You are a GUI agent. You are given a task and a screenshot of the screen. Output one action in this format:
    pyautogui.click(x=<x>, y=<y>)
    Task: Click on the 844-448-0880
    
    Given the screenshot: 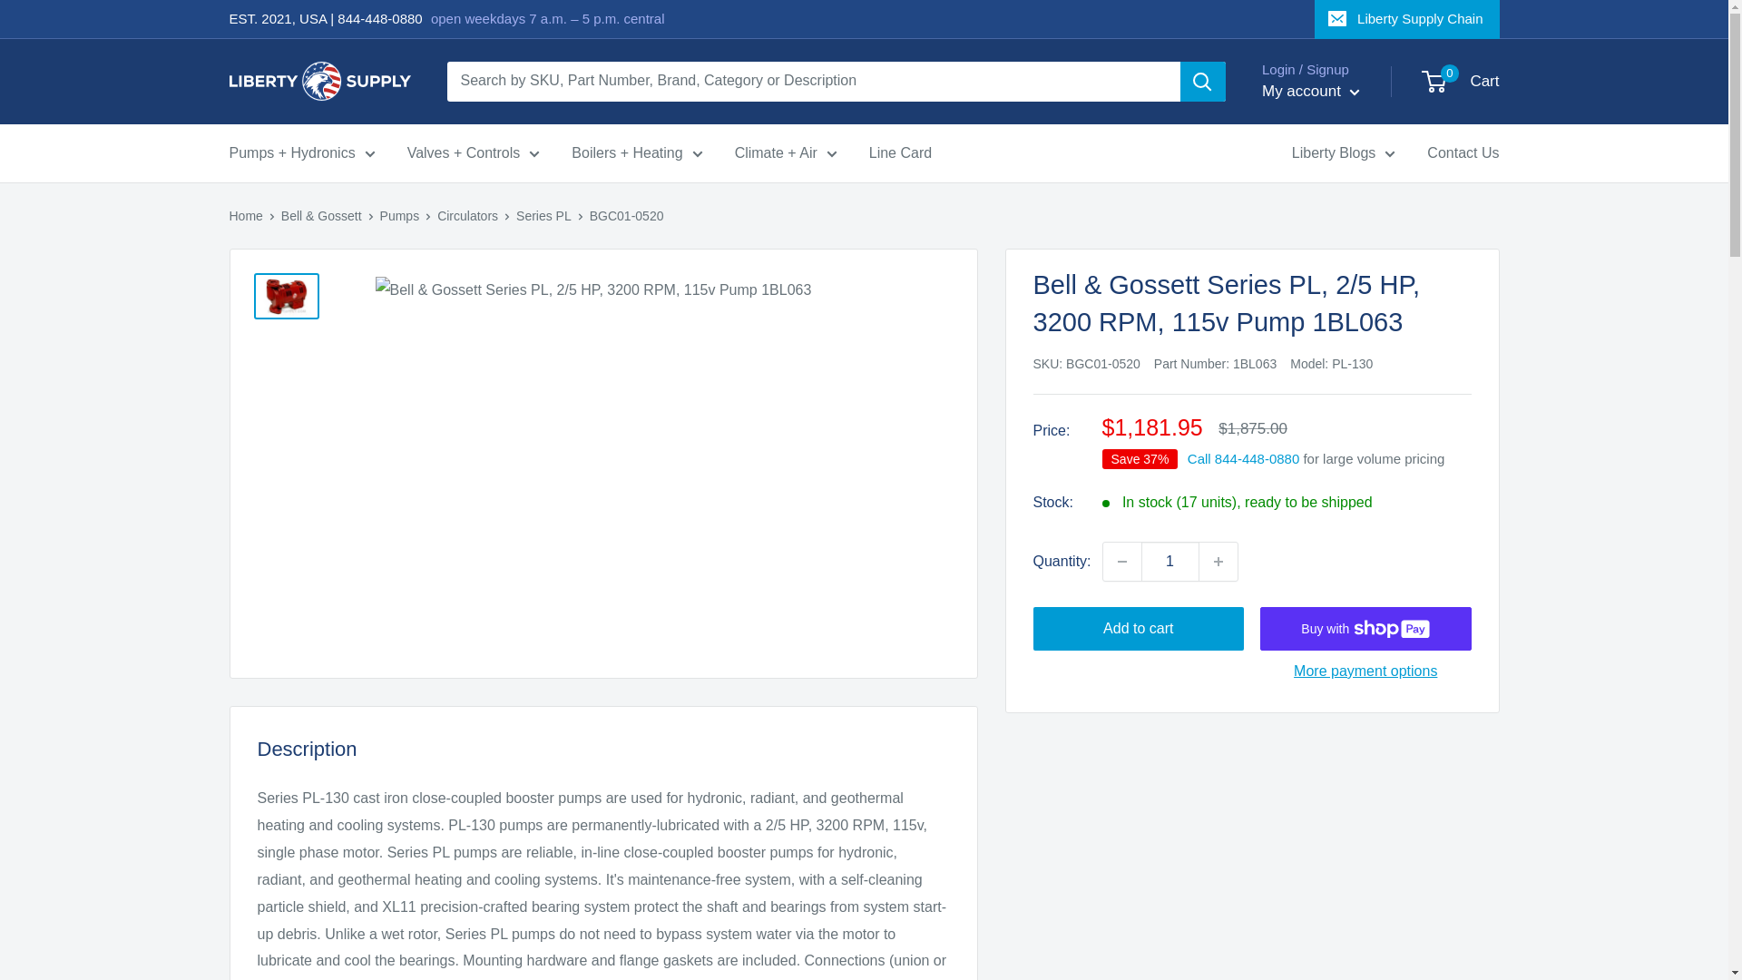 What is the action you would take?
    pyautogui.click(x=379, y=18)
    